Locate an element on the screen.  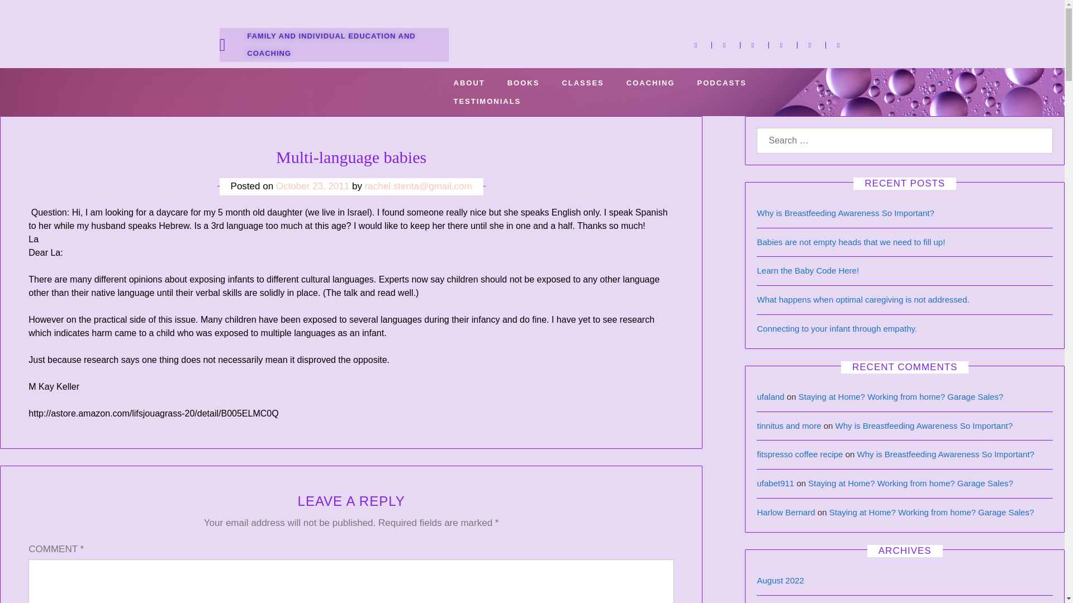
ABOUT is located at coordinates (469, 83).